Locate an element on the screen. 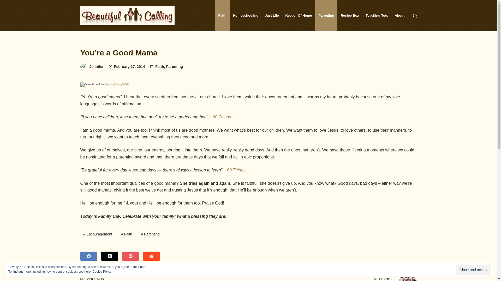 Image resolution: width=501 pixels, height=281 pixels. 60 Things is located at coordinates (236, 170).